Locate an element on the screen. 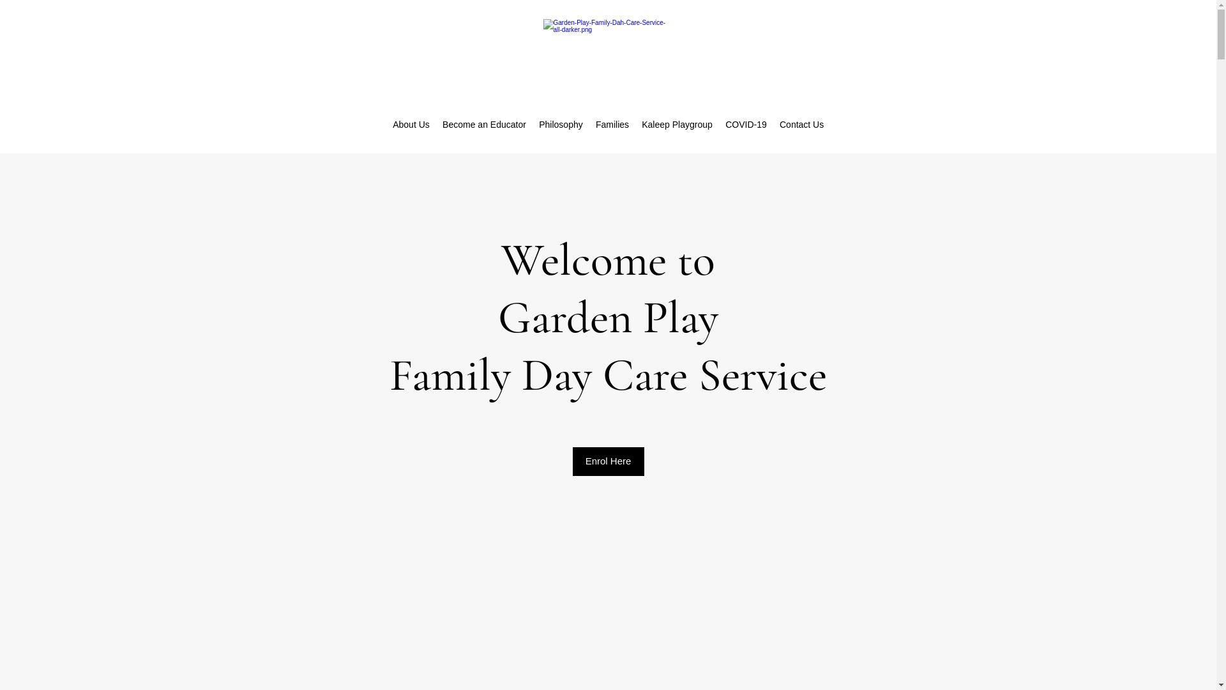 Image resolution: width=1226 pixels, height=690 pixels. Contact Us is located at coordinates (802, 125).